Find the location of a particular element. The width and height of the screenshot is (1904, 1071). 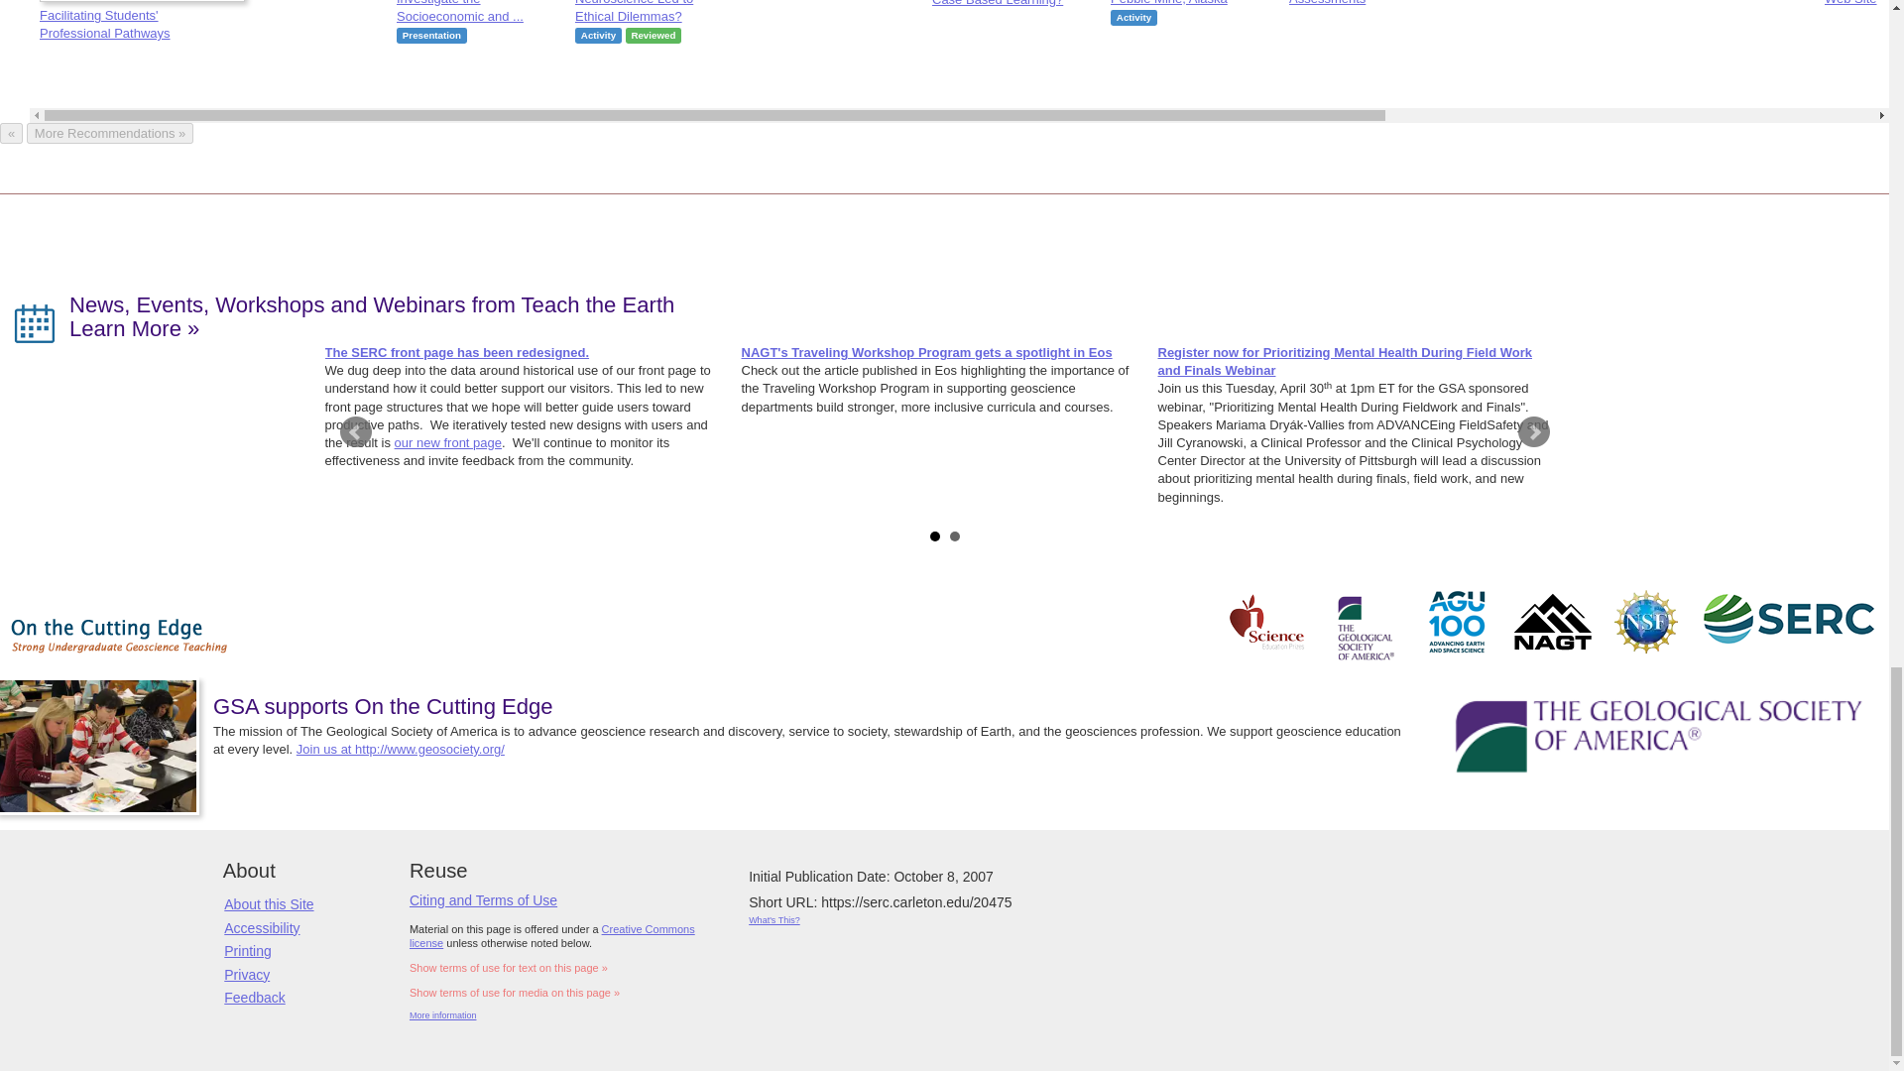

Has Our Knowledge of Neuroscience Led to Ethical Dilemmas? is located at coordinates (677, 12).